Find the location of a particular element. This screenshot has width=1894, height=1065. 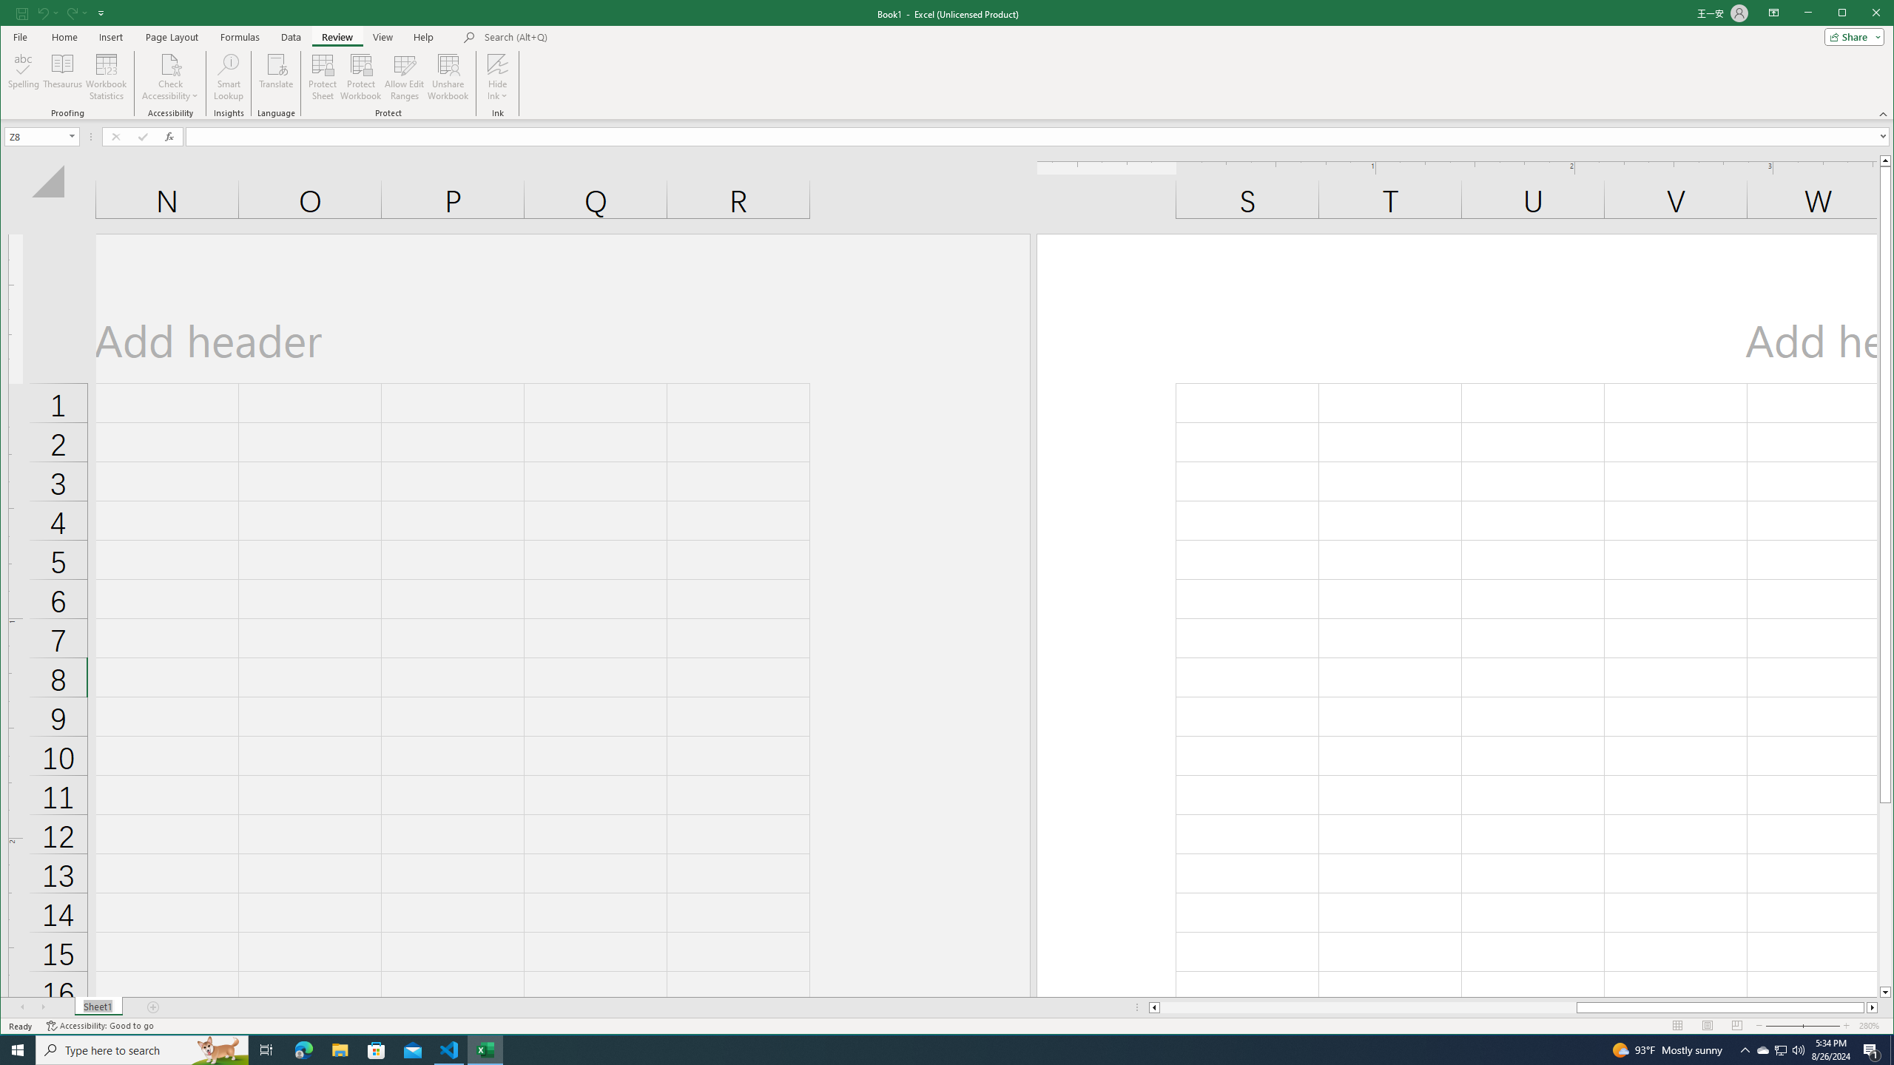

Workbook Statistics is located at coordinates (1745, 1050).